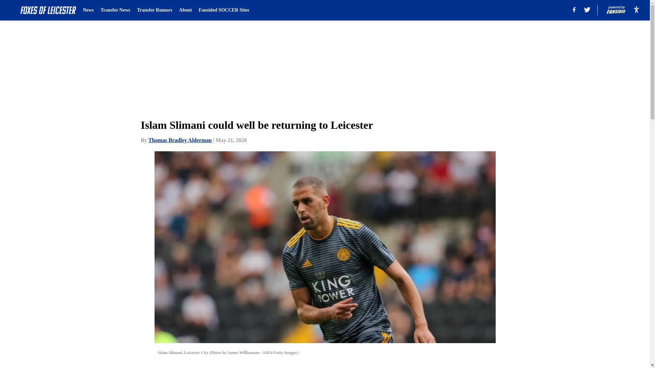 The height and width of the screenshot is (368, 655). Describe the element at coordinates (154, 10) in the screenshot. I see `Transfer Rumors` at that location.